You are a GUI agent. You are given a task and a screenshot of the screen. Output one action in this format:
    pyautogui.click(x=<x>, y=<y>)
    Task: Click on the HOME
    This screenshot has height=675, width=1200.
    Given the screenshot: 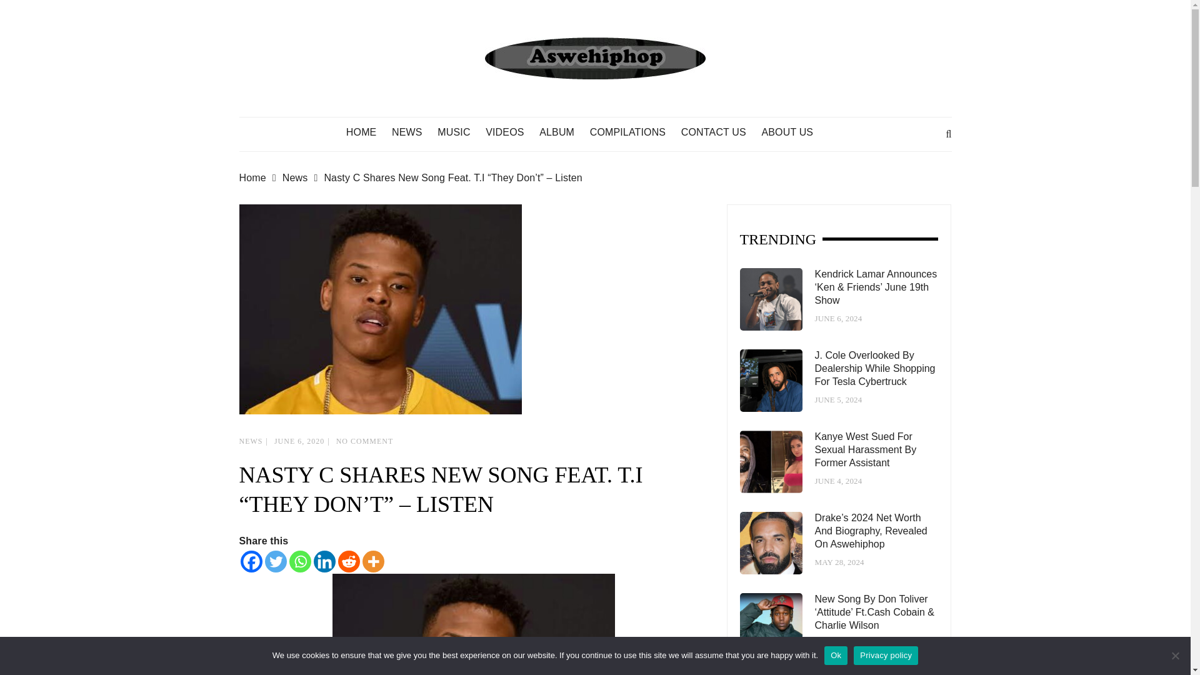 What is the action you would take?
    pyautogui.click(x=367, y=132)
    